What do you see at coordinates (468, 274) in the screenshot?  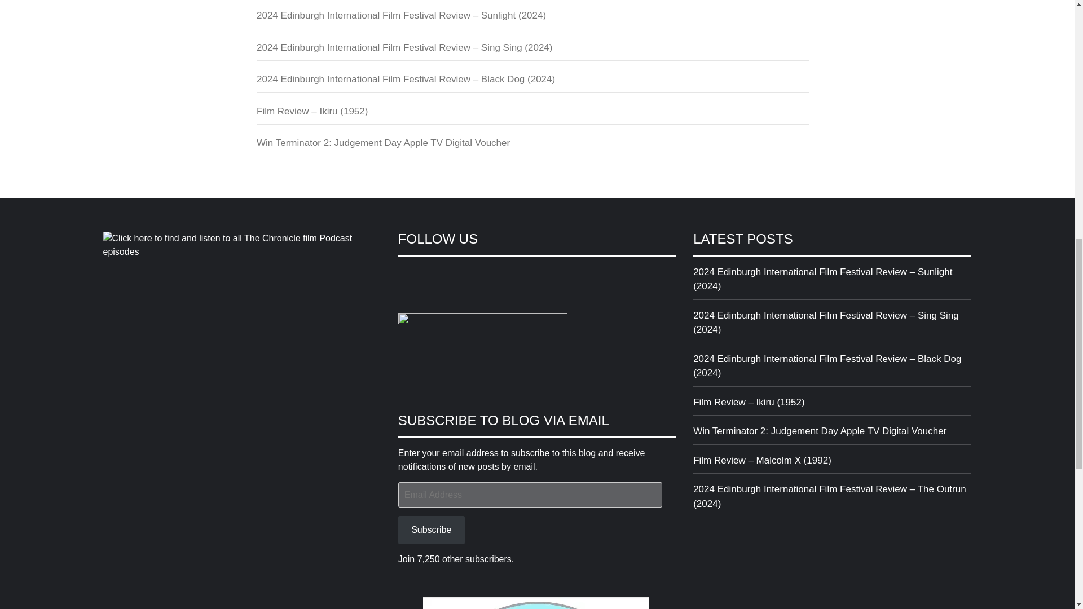 I see `YouTube` at bounding box center [468, 274].